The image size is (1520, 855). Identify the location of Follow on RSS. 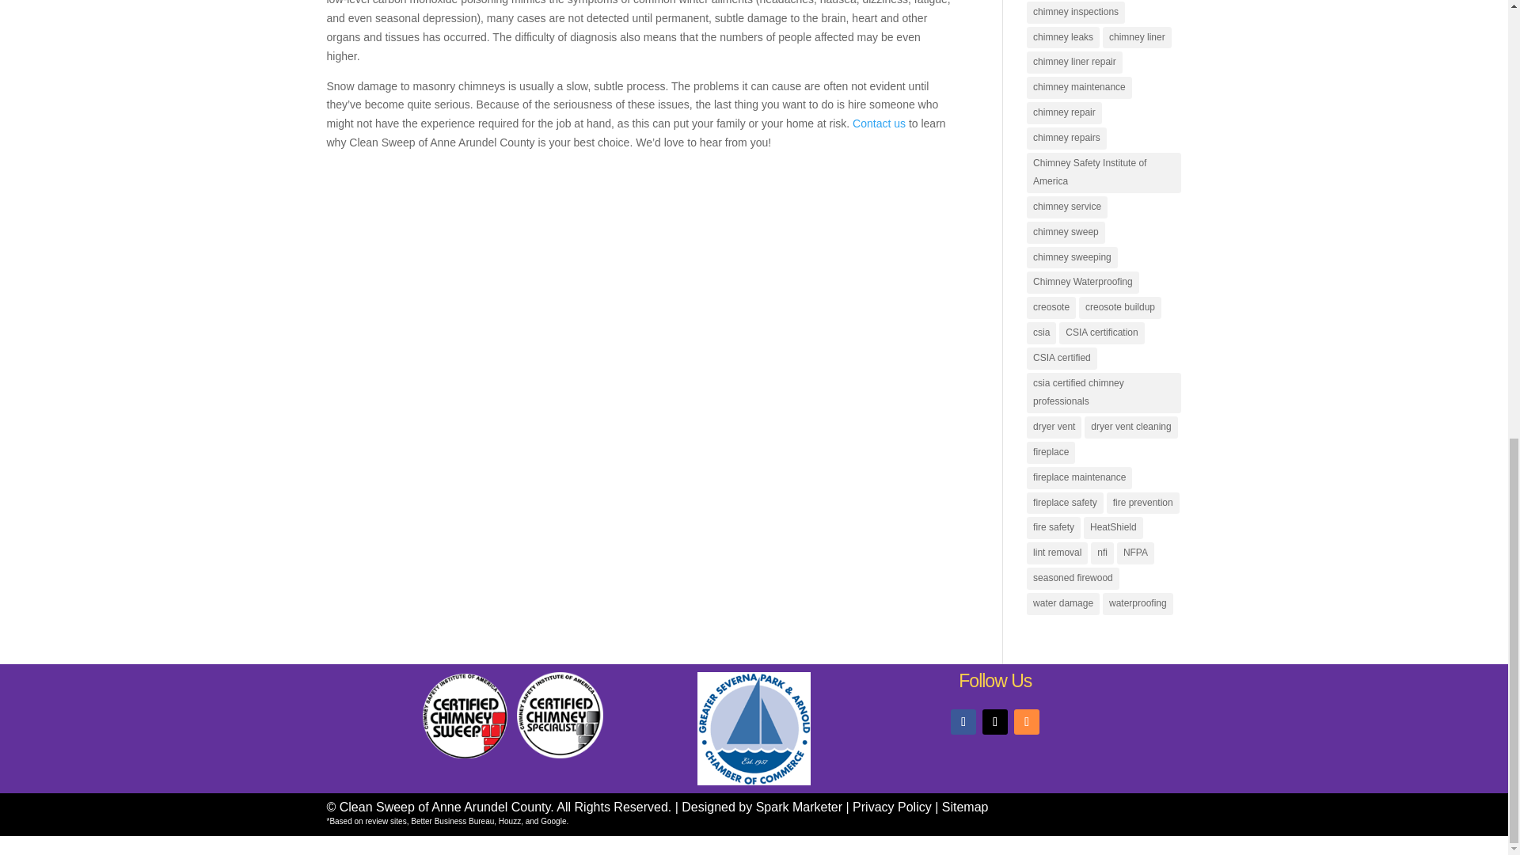
(1026, 722).